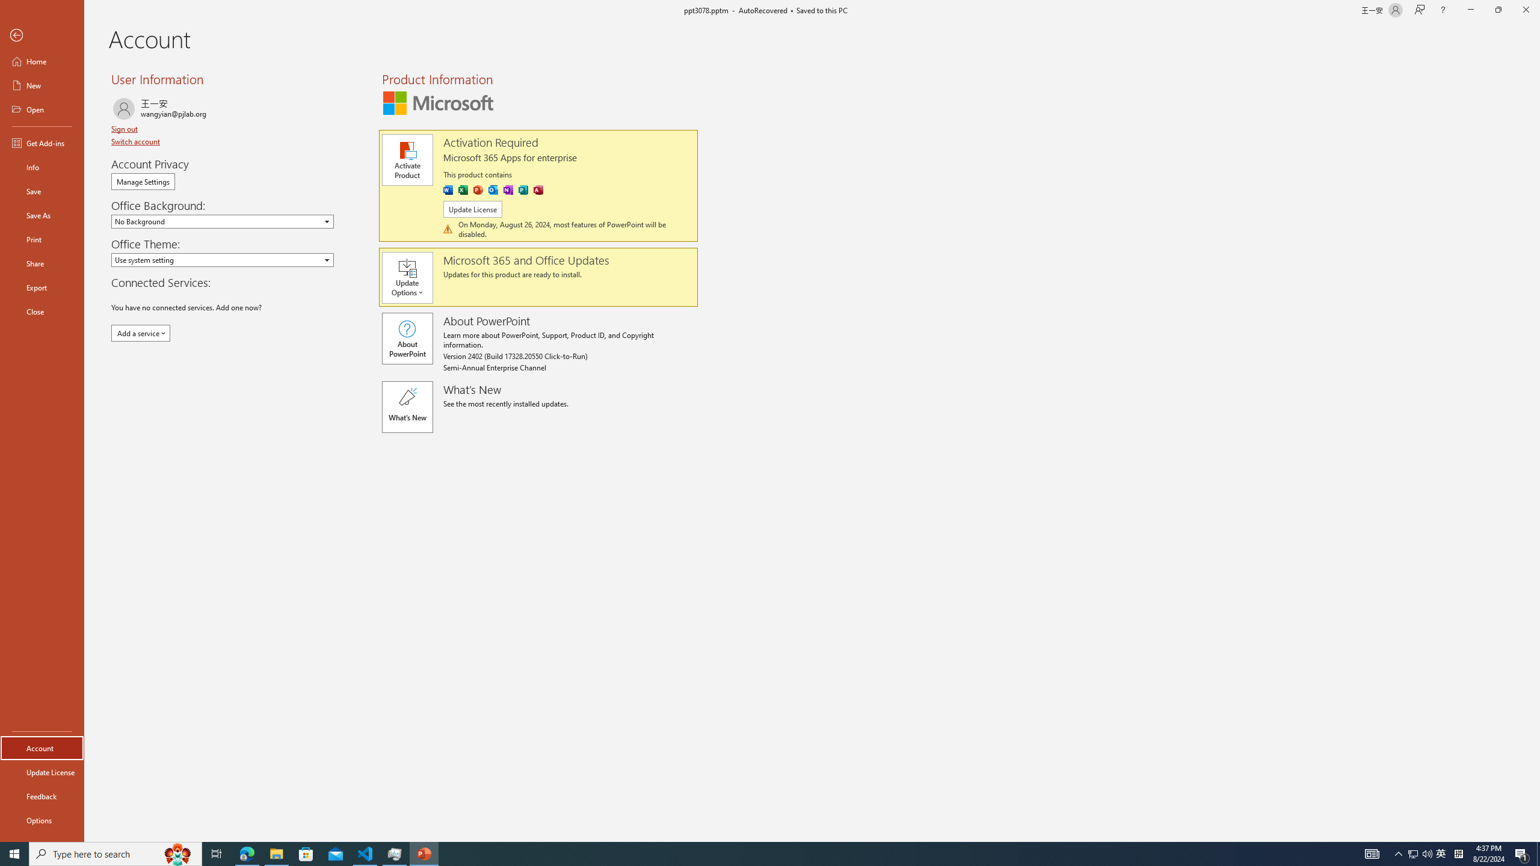  Describe the element at coordinates (502, 108) in the screenshot. I see `Justify` at that location.